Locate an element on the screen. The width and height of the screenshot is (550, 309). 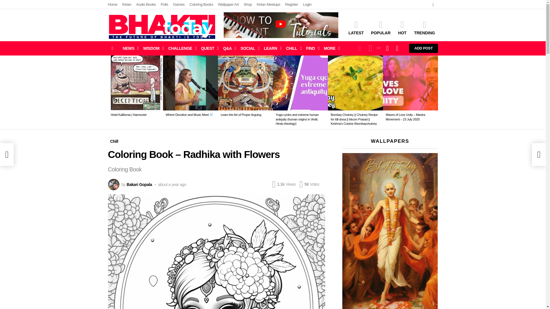
Kirtan is located at coordinates (127, 5).